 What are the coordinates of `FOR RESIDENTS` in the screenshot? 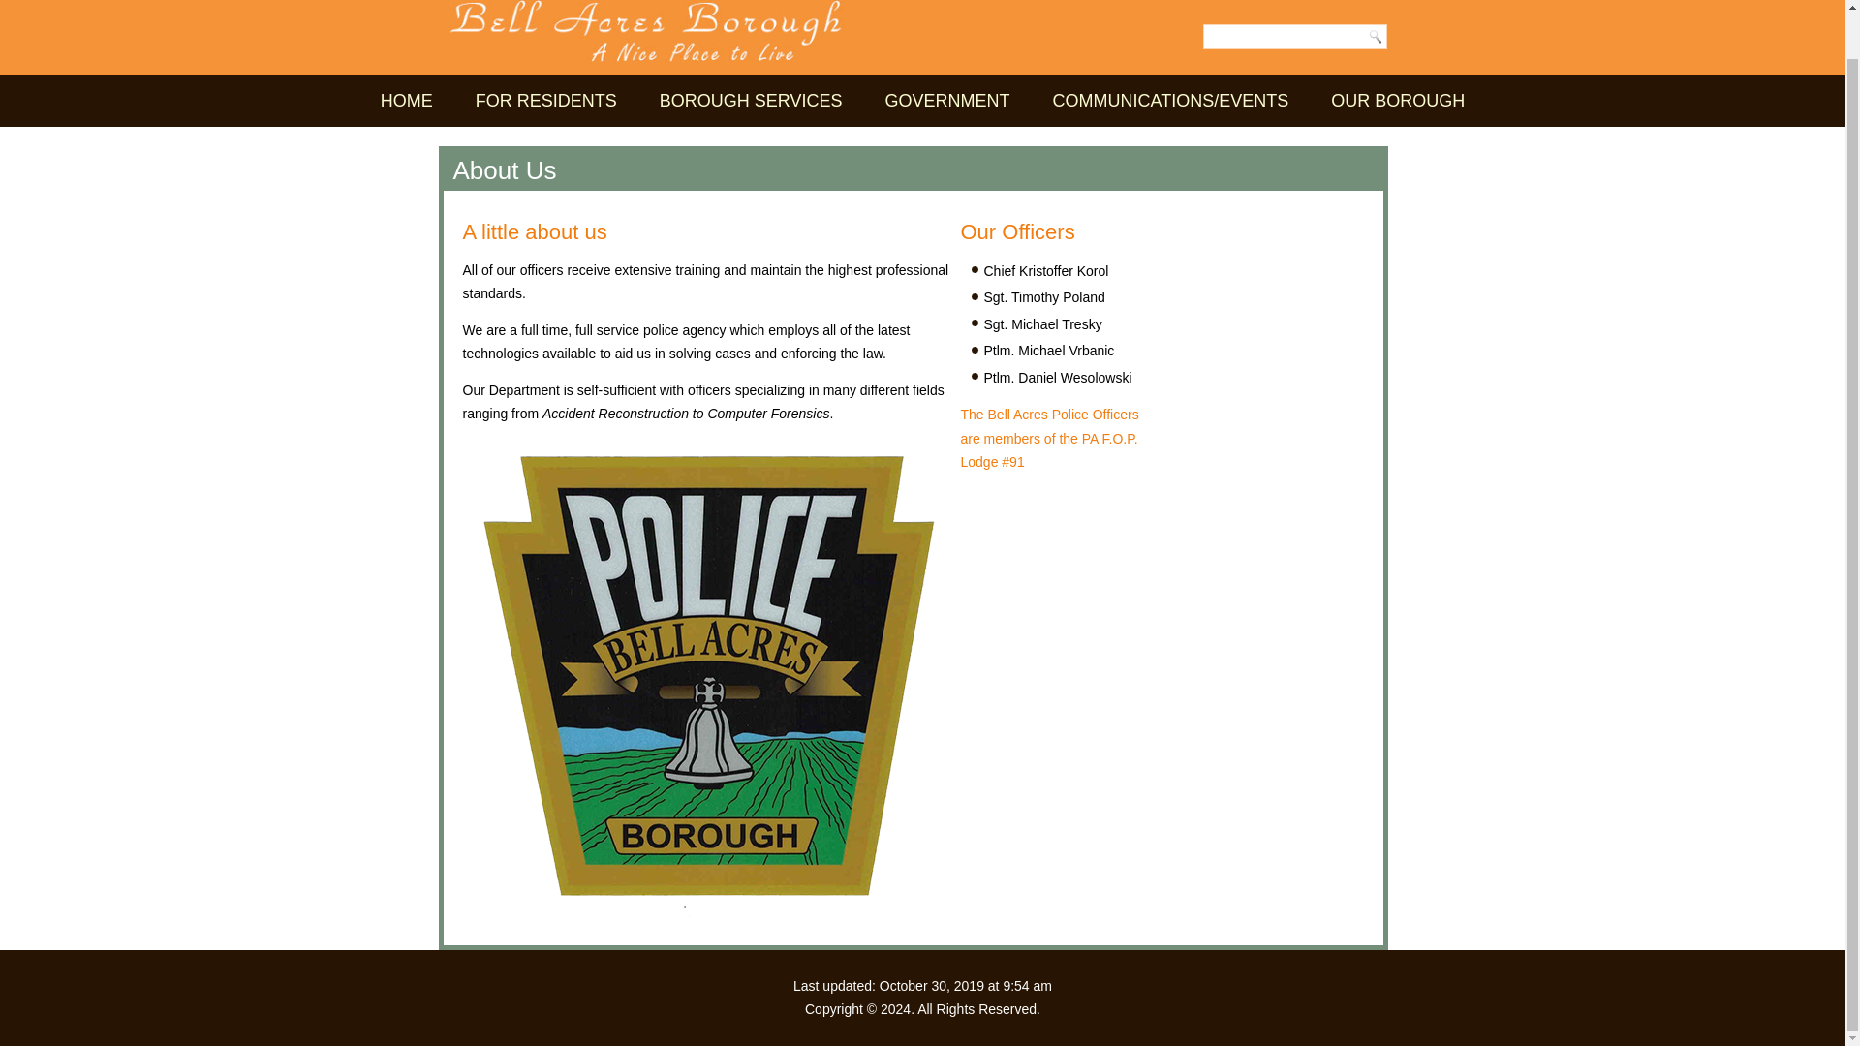 It's located at (546, 100).